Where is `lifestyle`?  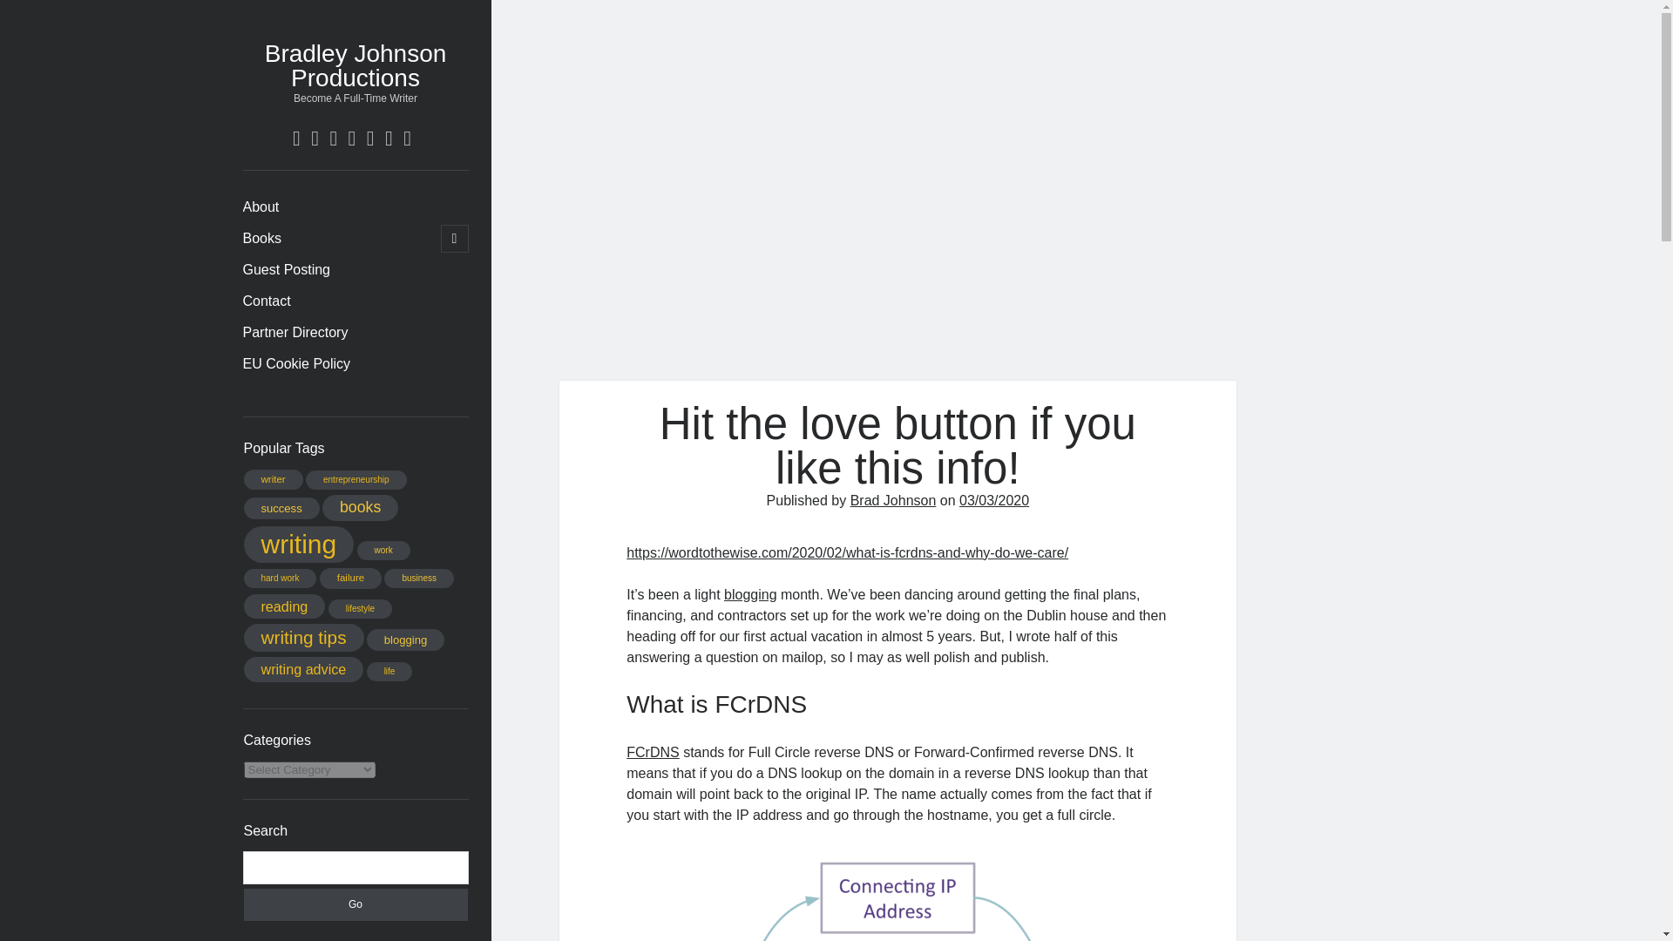
lifestyle is located at coordinates (359, 608).